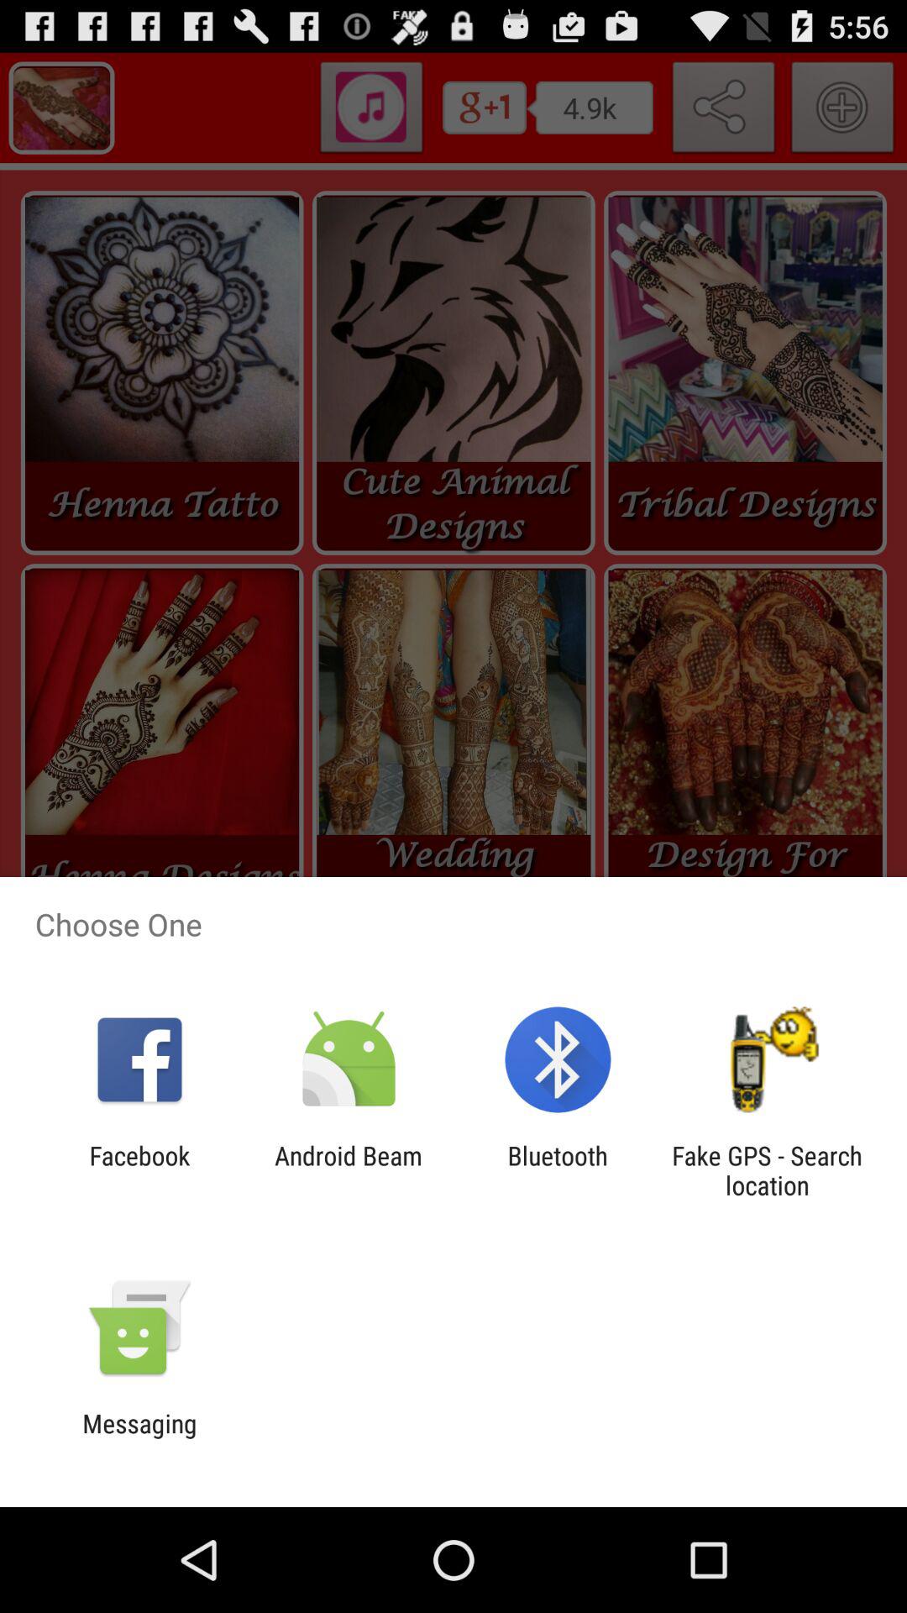  Describe the element at coordinates (139, 1438) in the screenshot. I see `click the messaging app` at that location.